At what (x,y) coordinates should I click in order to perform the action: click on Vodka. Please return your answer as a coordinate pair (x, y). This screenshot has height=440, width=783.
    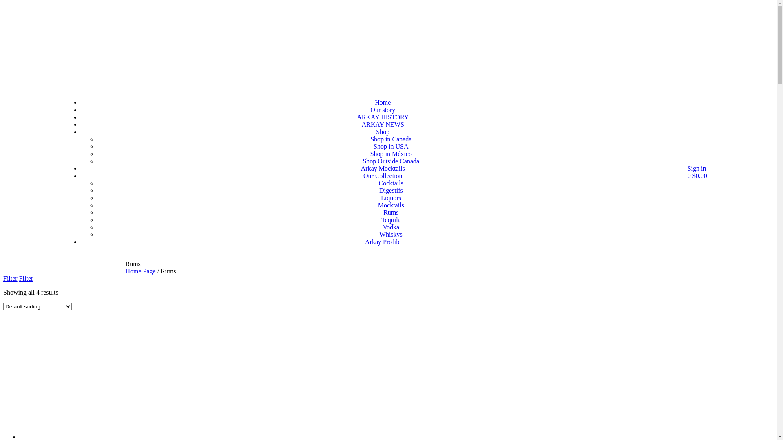
    Looking at the image, I should click on (391, 227).